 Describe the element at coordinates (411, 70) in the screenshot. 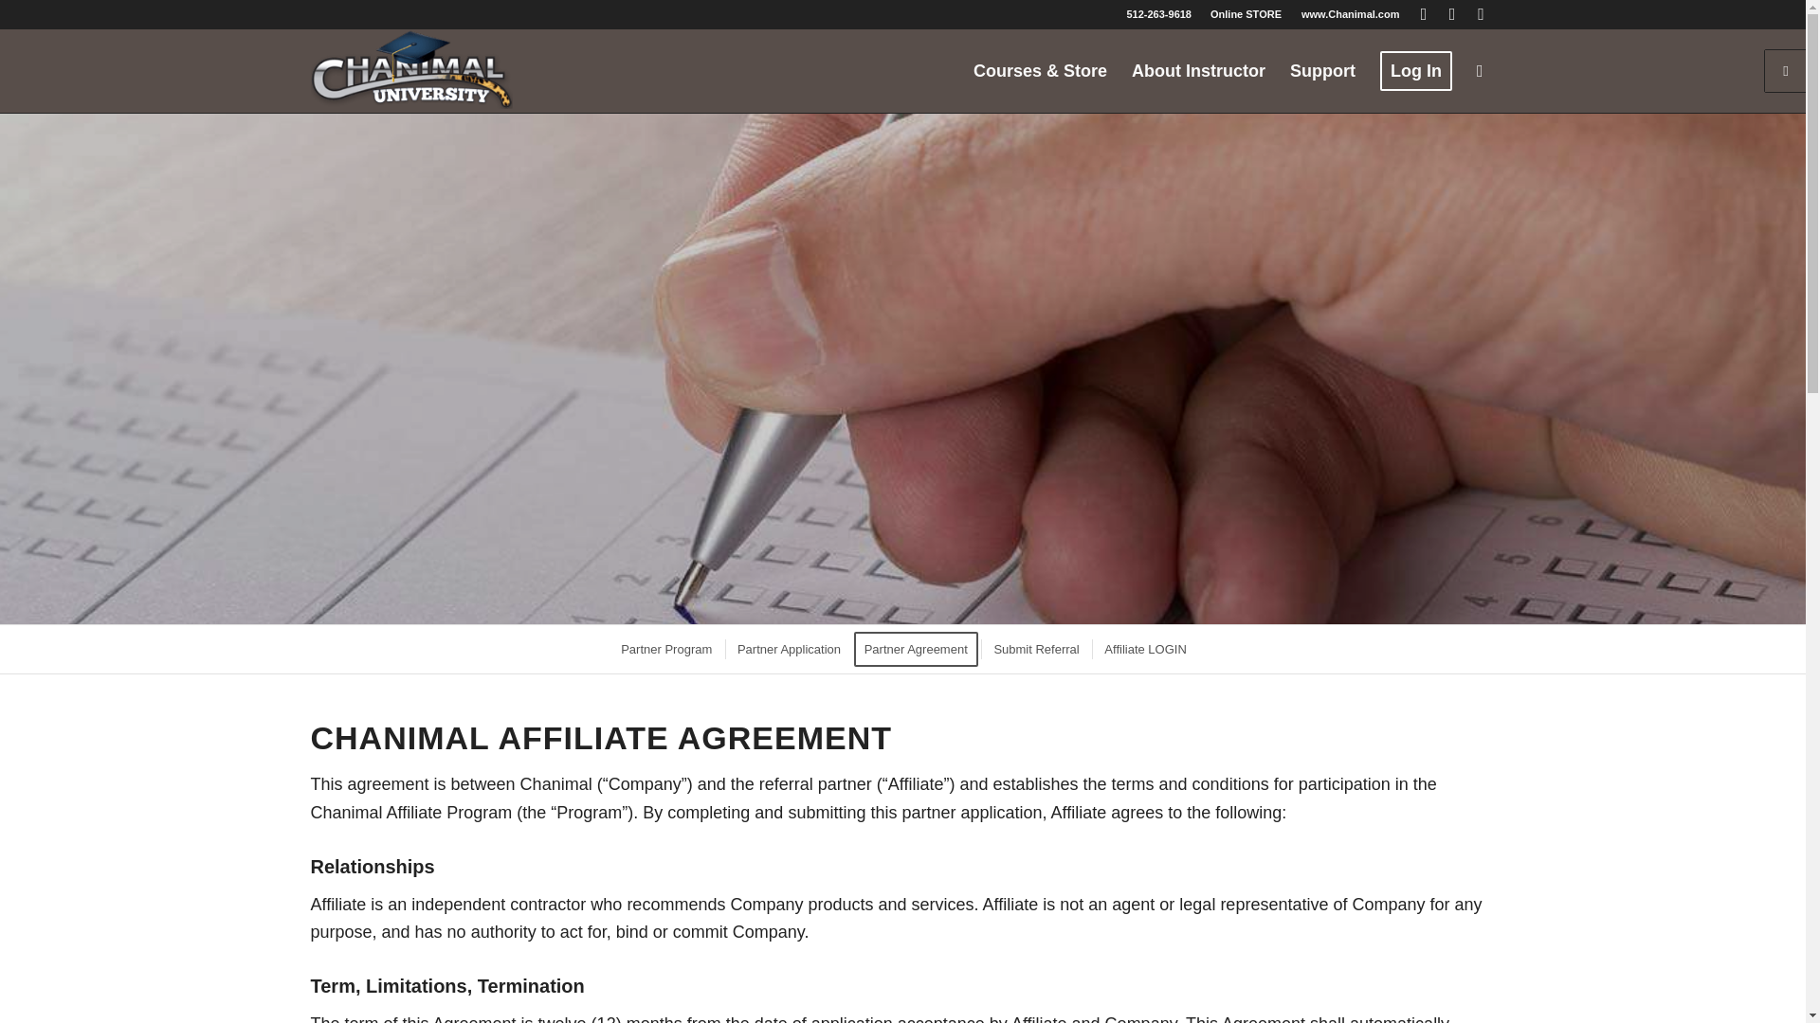

I see `LMS-Logo2` at that location.